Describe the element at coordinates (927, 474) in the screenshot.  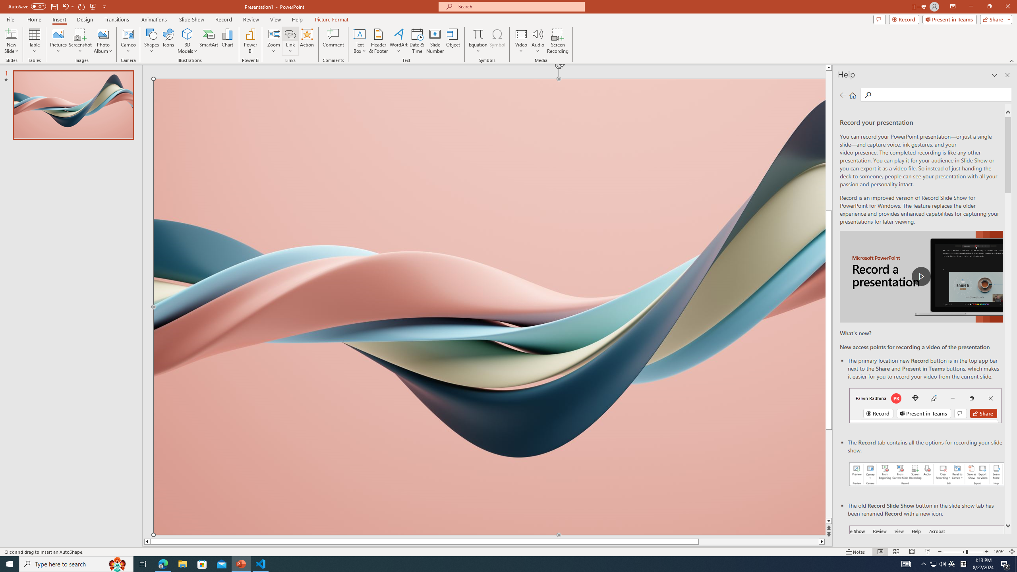
I see `Record your presentations screenshot one` at that location.